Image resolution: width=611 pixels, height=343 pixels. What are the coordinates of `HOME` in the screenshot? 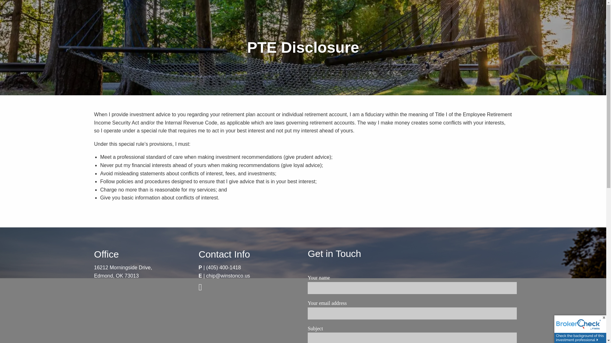 It's located at (435, 7).